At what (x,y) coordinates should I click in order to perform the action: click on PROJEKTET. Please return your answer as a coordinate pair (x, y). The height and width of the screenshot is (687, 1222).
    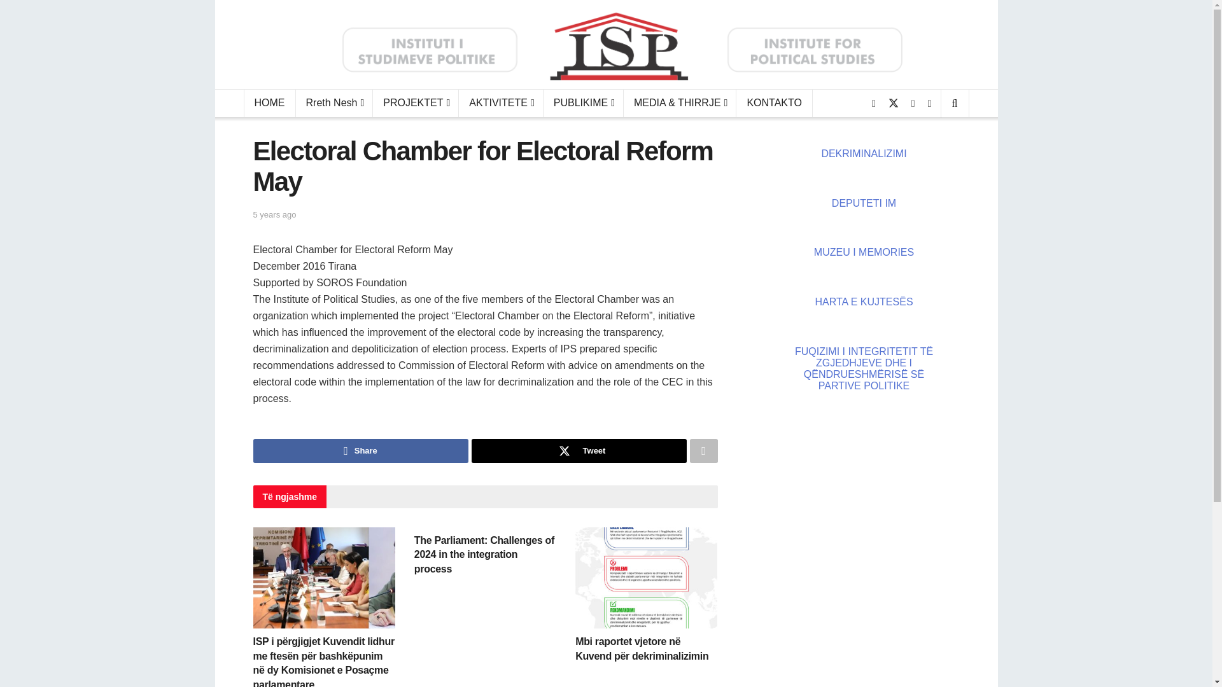
    Looking at the image, I should click on (416, 103).